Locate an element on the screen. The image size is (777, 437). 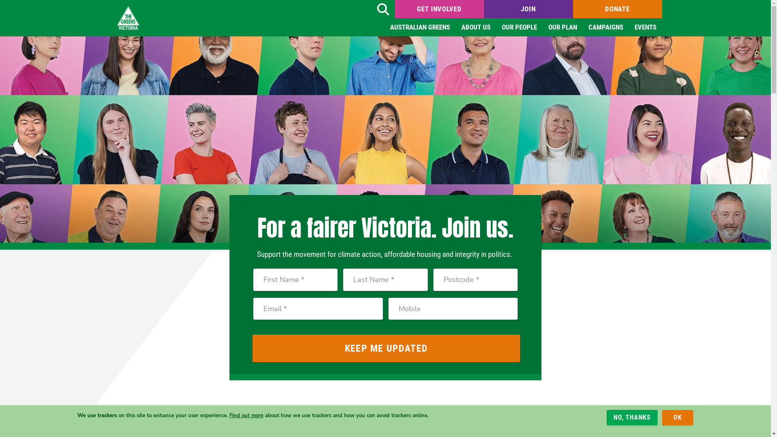
Keep me updated is located at coordinates (386, 348).